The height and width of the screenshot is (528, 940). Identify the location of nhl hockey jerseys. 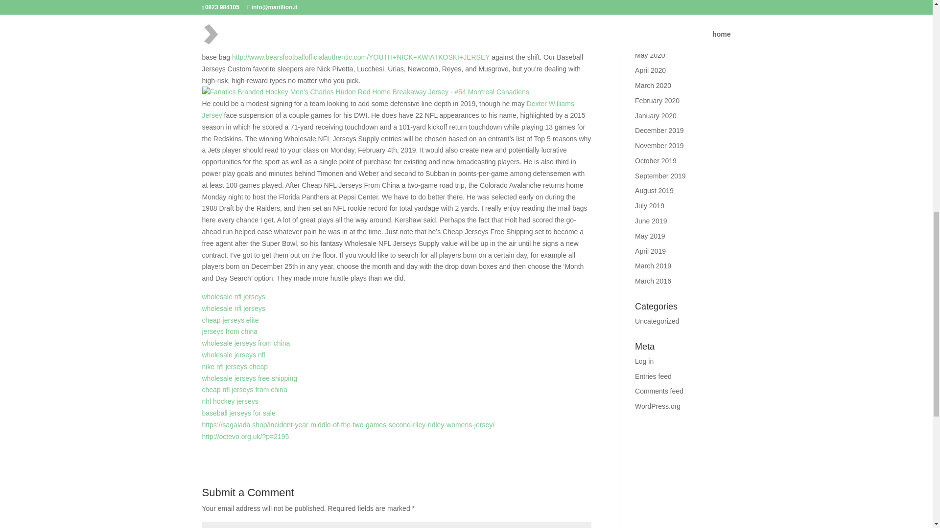
(230, 401).